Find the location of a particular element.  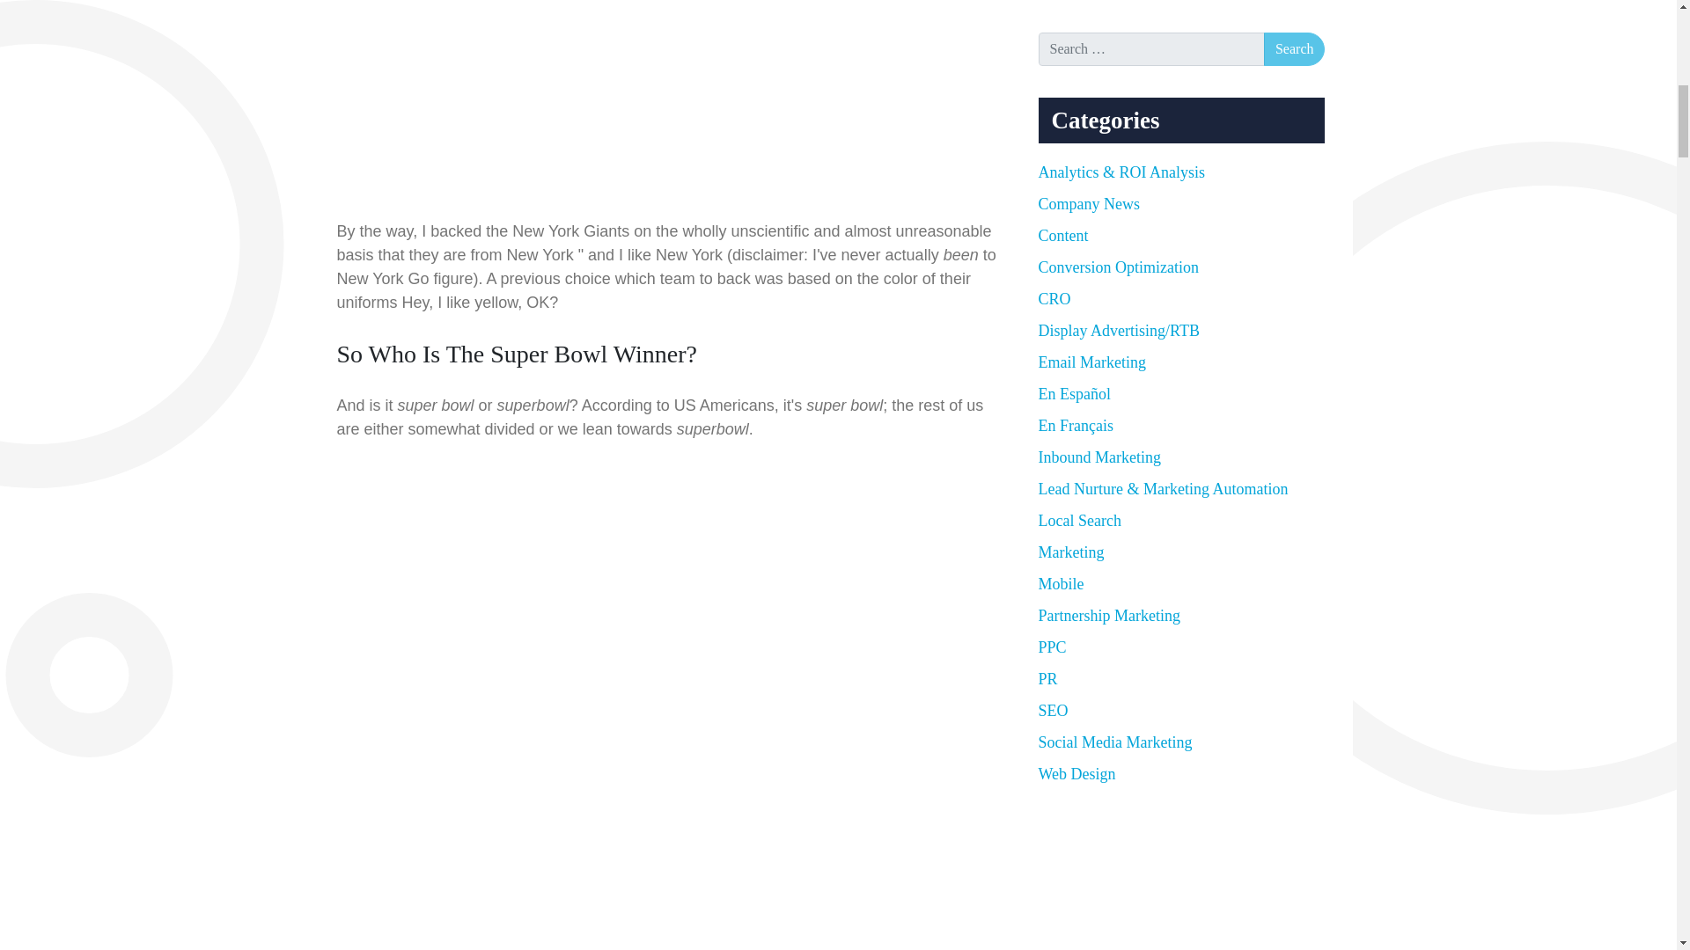

image is located at coordinates (665, 799).